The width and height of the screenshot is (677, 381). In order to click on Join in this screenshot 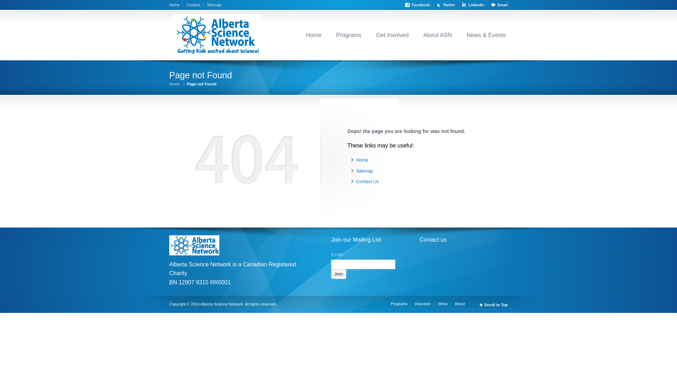, I will do `click(338, 274)`.